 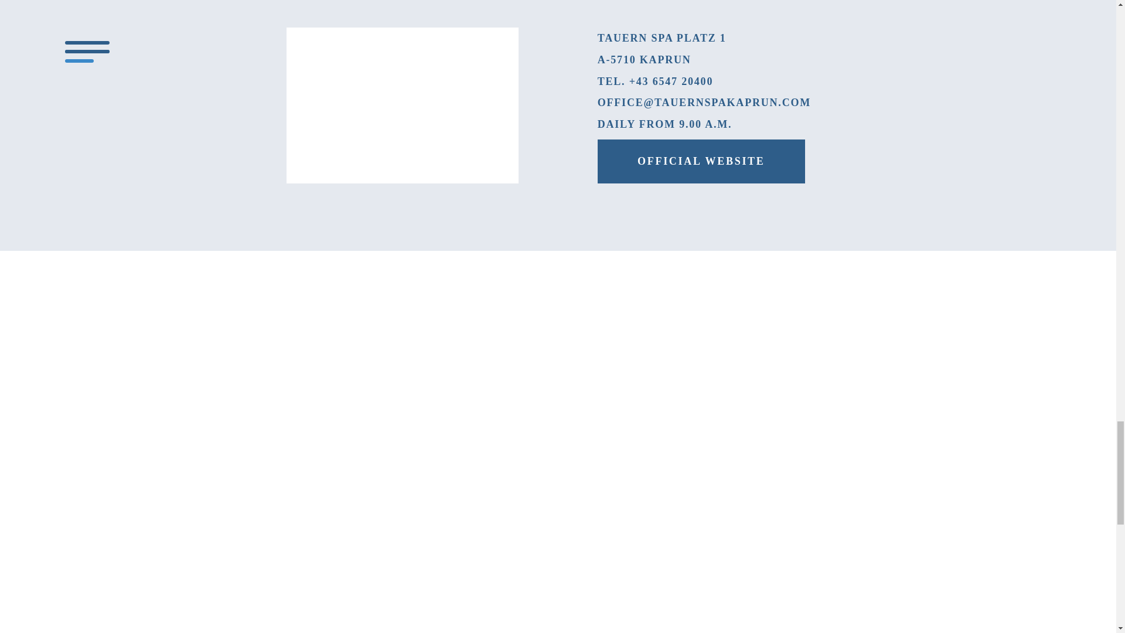 What do you see at coordinates (701, 161) in the screenshot?
I see `OFFICIAL WEBSITE` at bounding box center [701, 161].